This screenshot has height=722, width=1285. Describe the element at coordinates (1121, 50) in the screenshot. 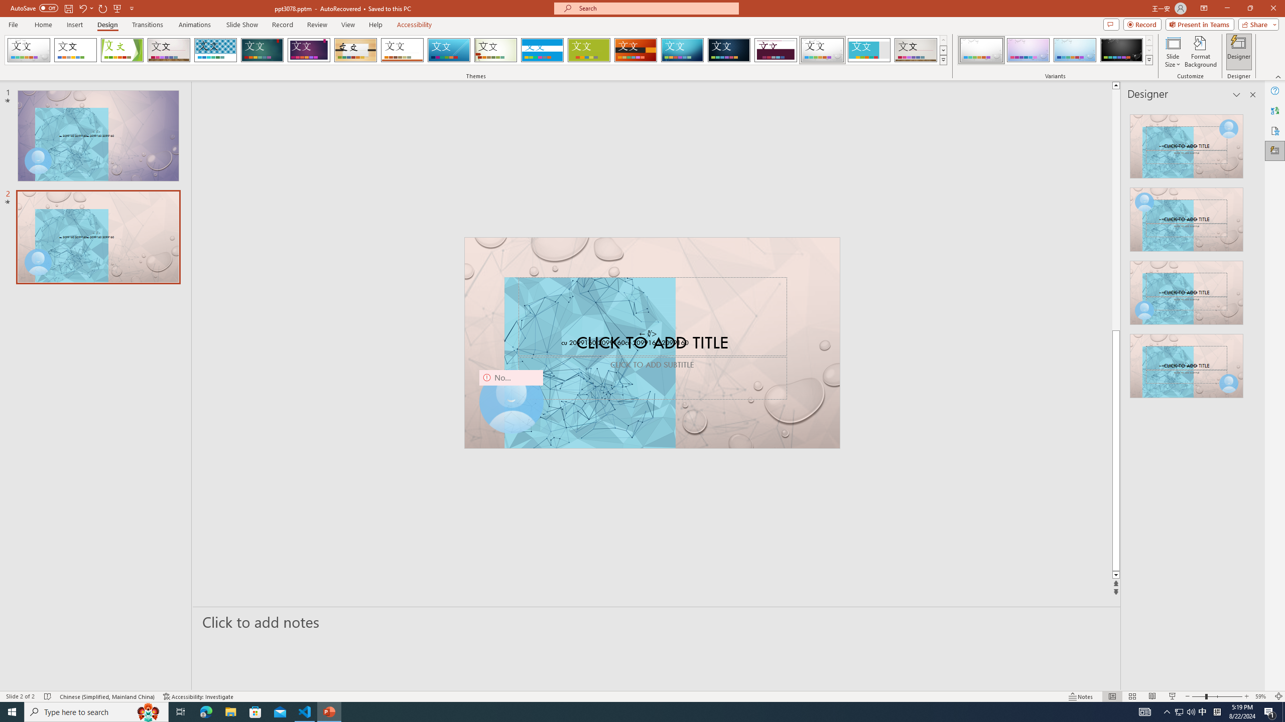

I see `Droplet Variant 4` at that location.